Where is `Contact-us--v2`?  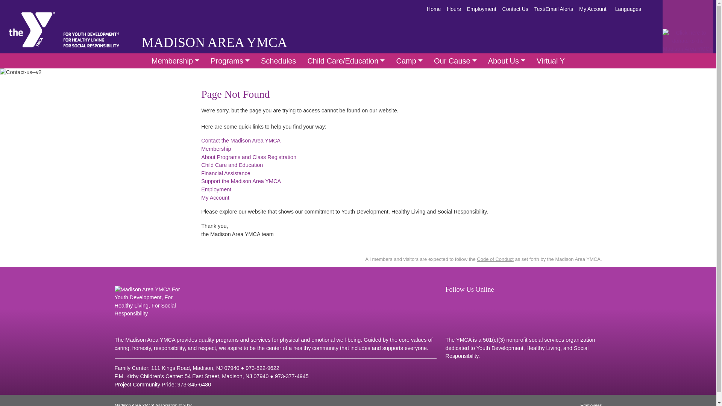
Contact-us--v2 is located at coordinates (20, 73).